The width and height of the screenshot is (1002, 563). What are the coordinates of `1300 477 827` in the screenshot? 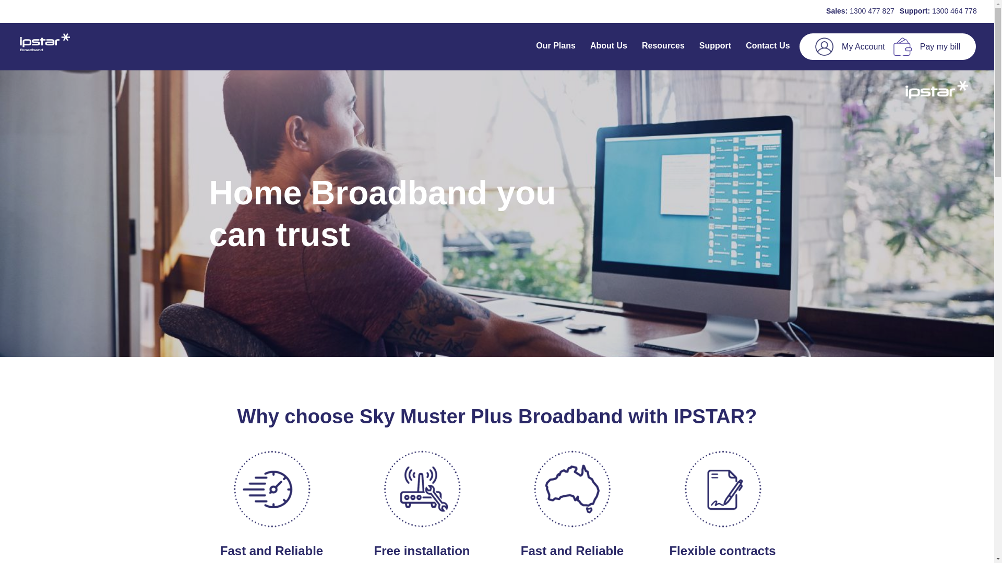 It's located at (872, 11).